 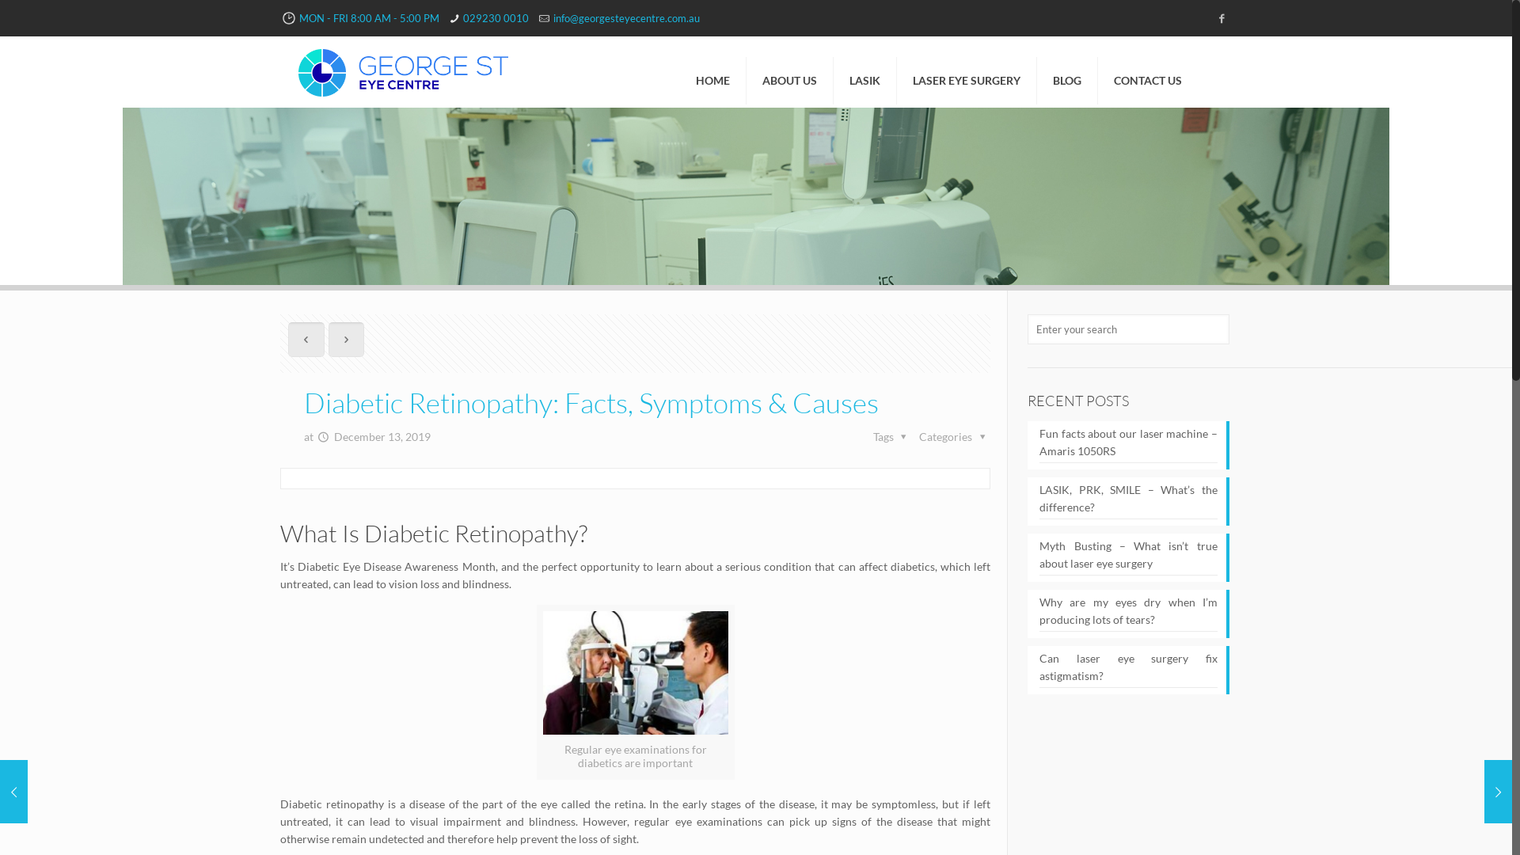 What do you see at coordinates (627, 18) in the screenshot?
I see `info@georgesteyecentre.com.au` at bounding box center [627, 18].